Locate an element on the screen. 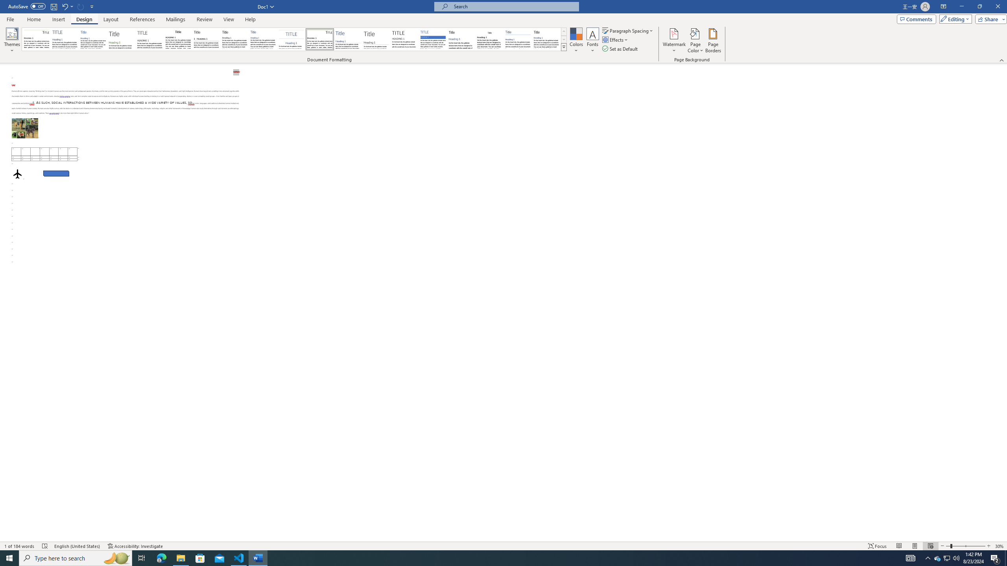 This screenshot has height=566, width=1007. Word 2013 is located at coordinates (547, 39).